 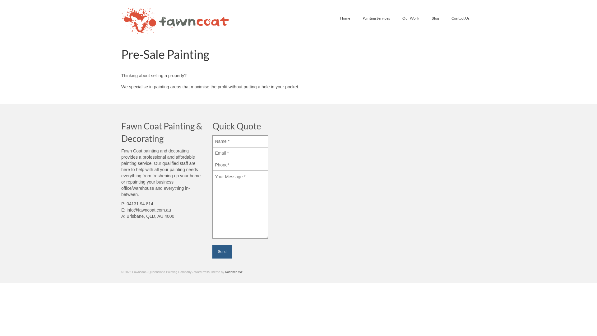 What do you see at coordinates (149, 210) in the screenshot?
I see `info@fawncoat.com.au` at bounding box center [149, 210].